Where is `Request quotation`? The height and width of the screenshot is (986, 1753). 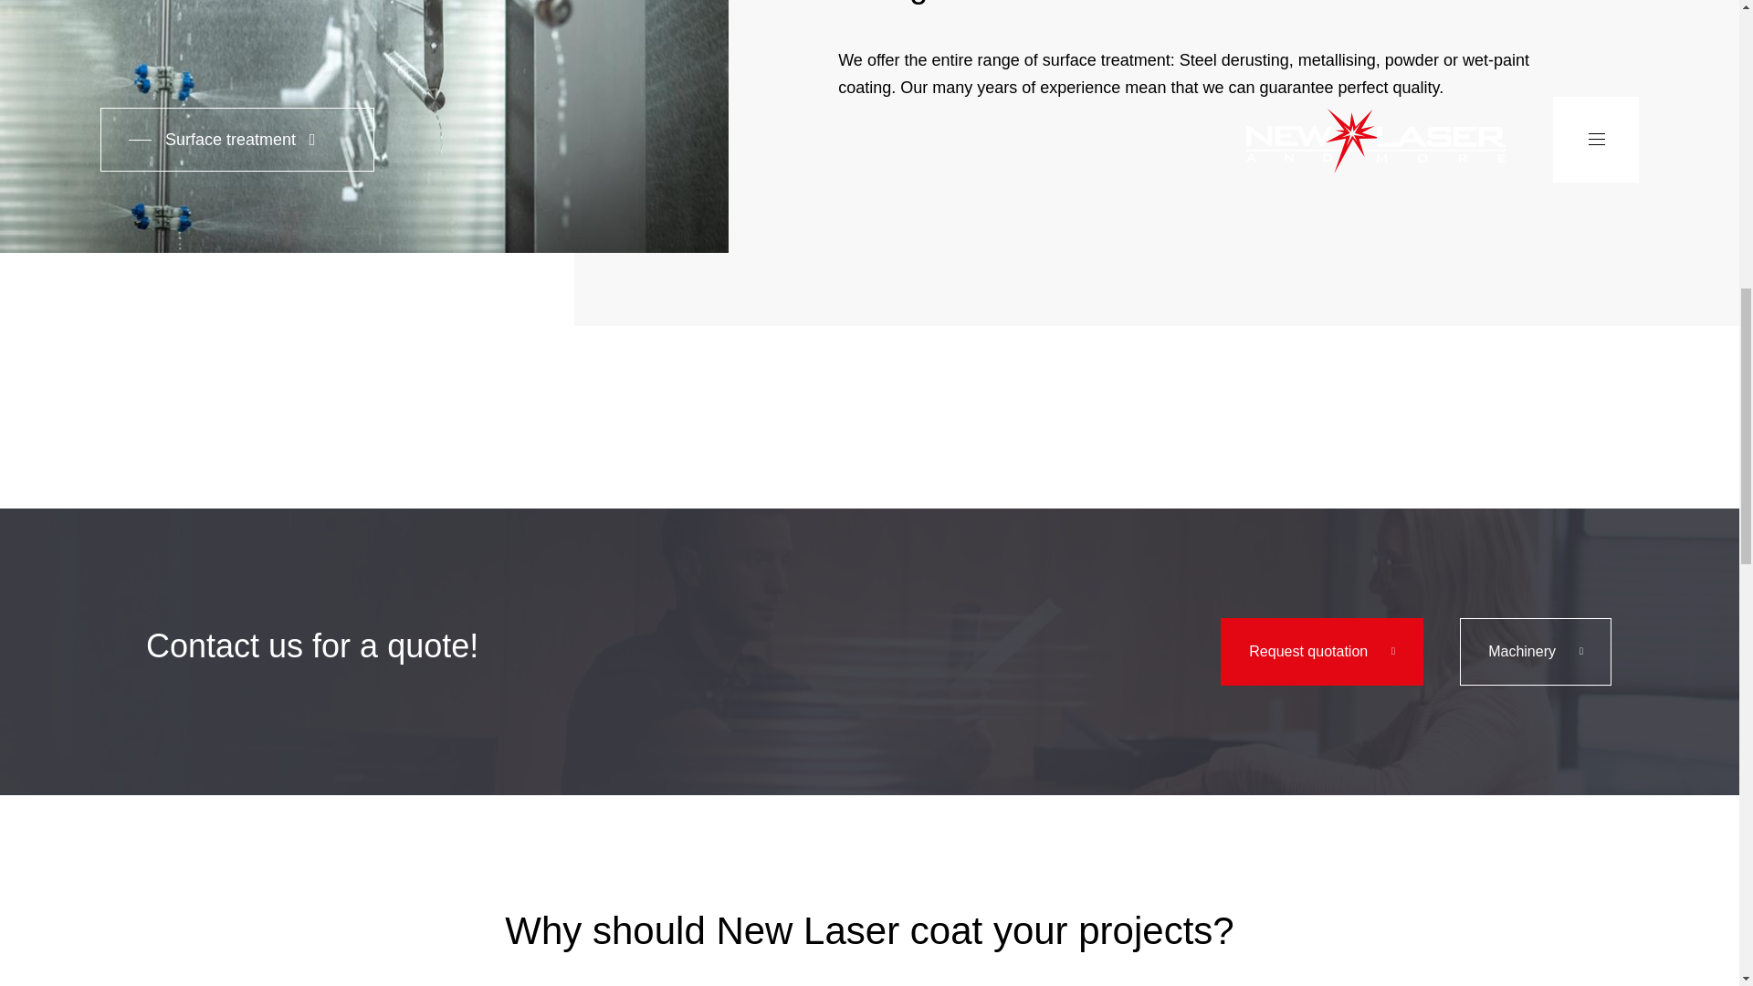
Request quotation is located at coordinates (1322, 652).